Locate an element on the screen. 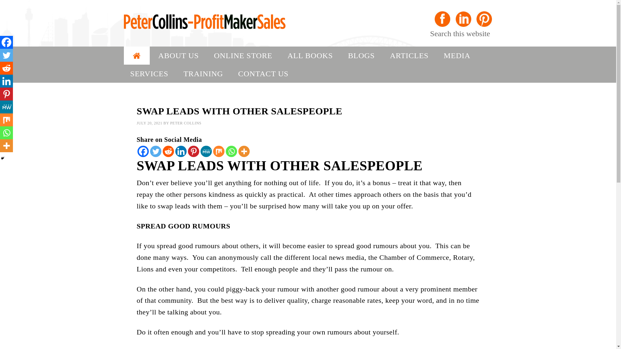 The width and height of the screenshot is (621, 349). Twitter is located at coordinates (156, 151).